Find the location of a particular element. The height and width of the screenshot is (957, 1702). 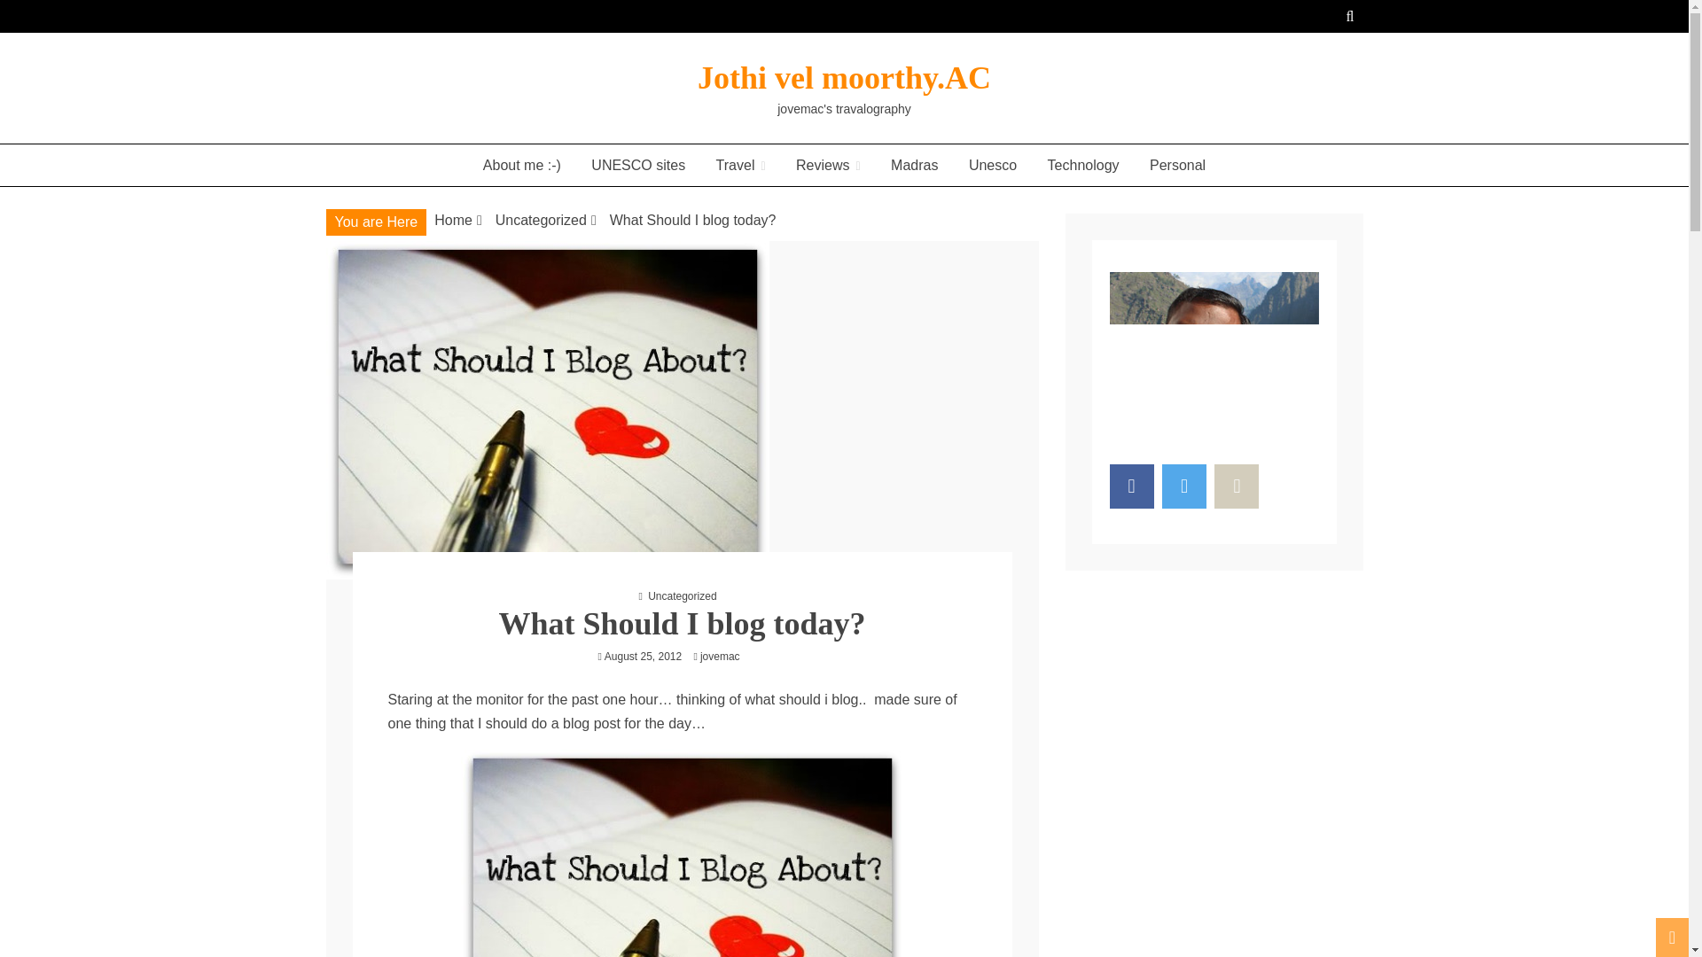

UNESCO sites is located at coordinates (638, 165).